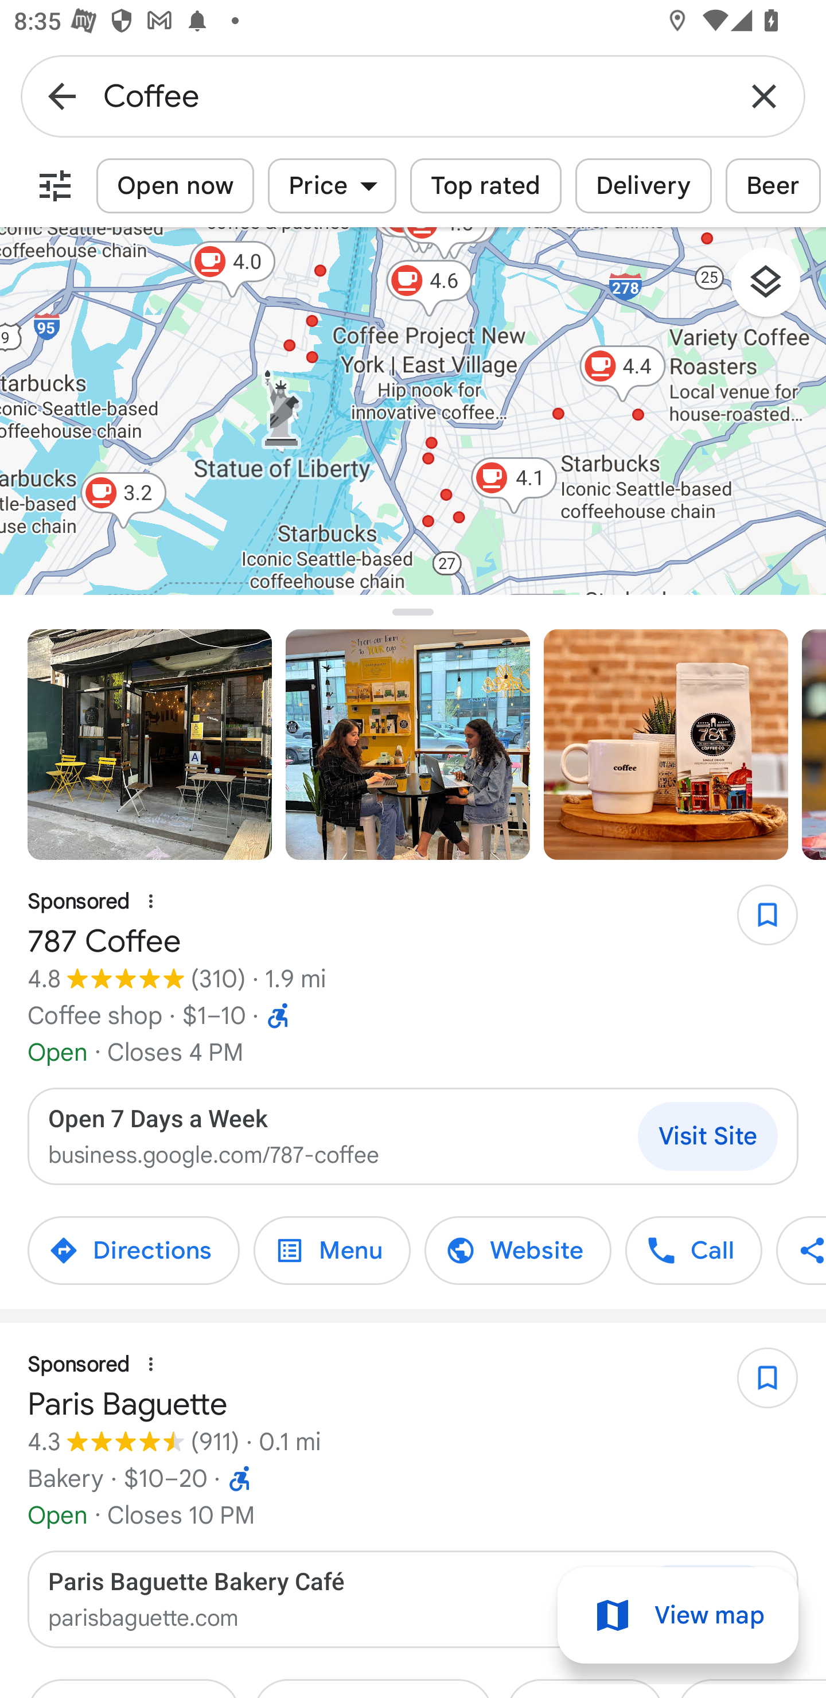 The height and width of the screenshot is (1698, 826). What do you see at coordinates (176, 186) in the screenshot?
I see `Open now Open now Open now` at bounding box center [176, 186].